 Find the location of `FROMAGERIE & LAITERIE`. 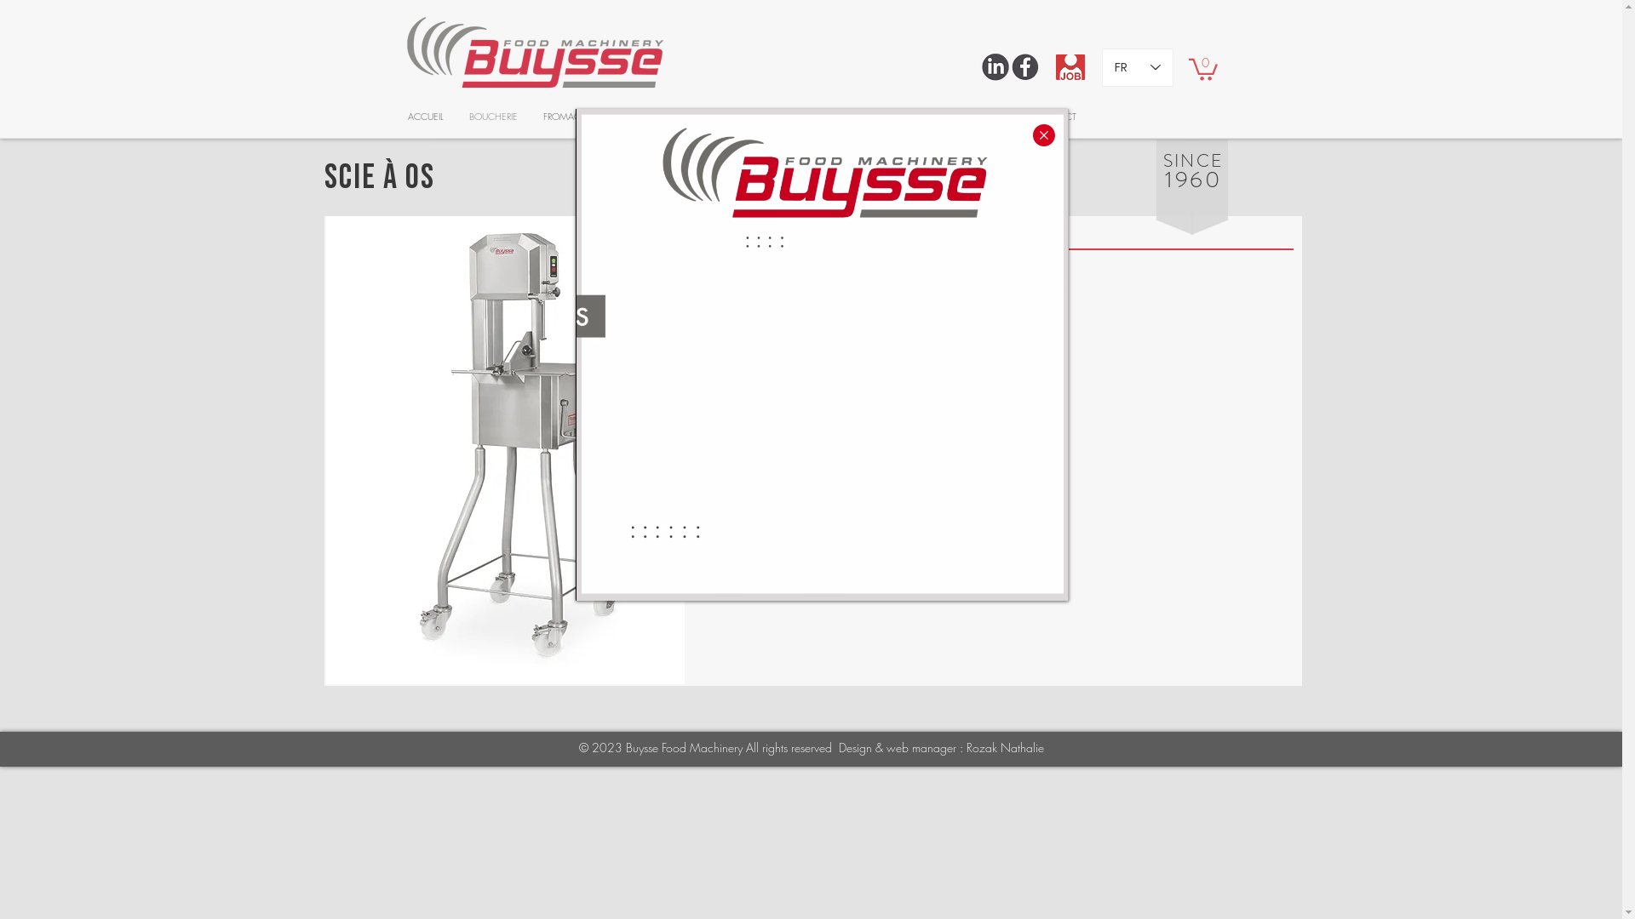

FROMAGERIE & LAITERIE is located at coordinates (591, 117).